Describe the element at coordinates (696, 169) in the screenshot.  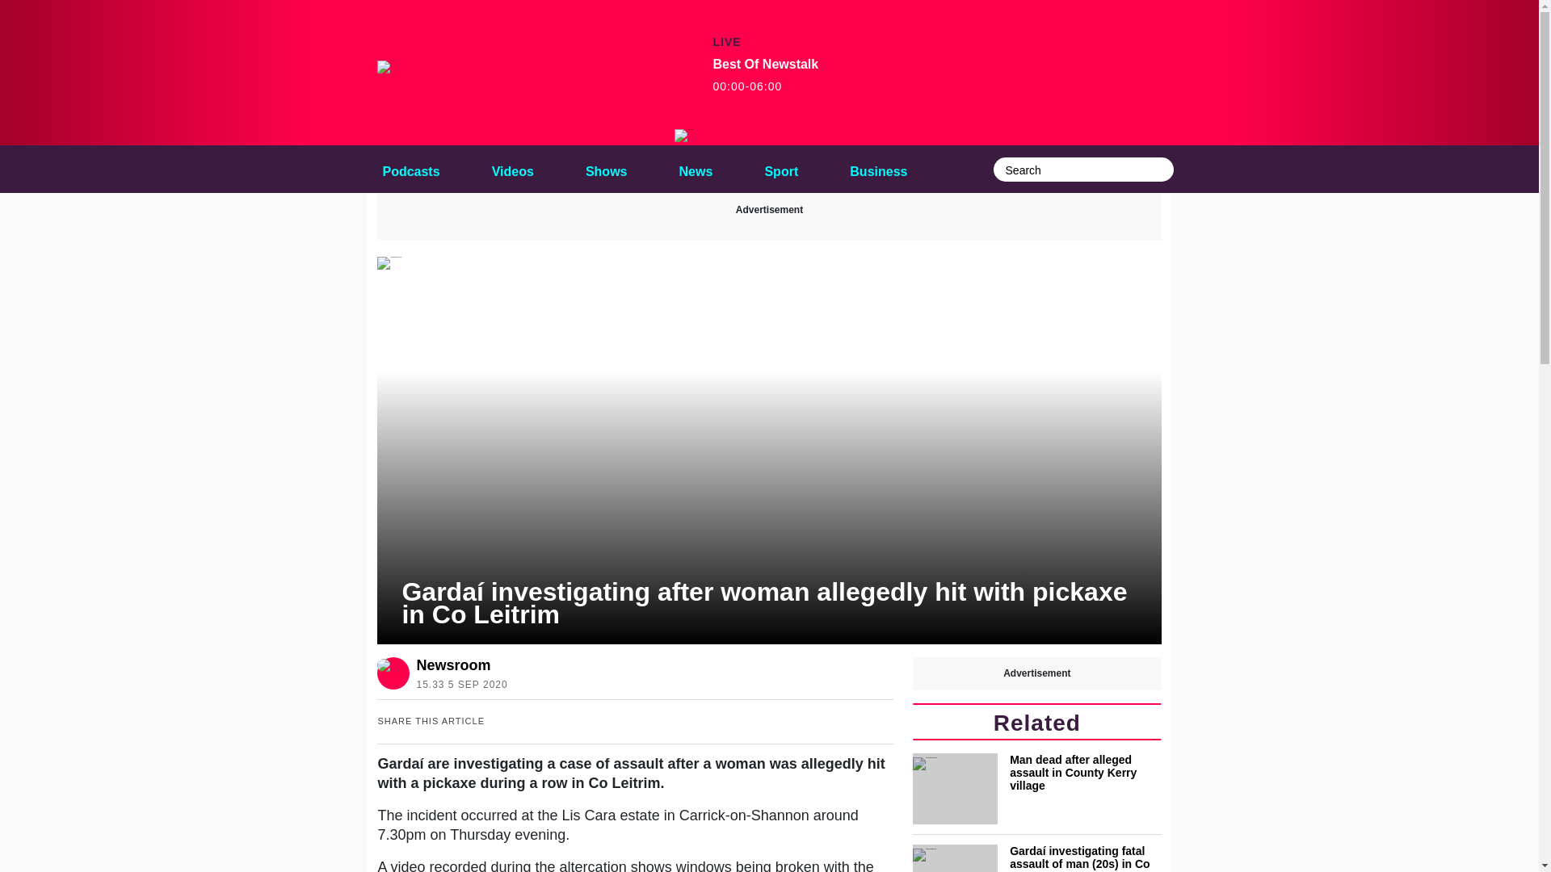
I see `News` at that location.